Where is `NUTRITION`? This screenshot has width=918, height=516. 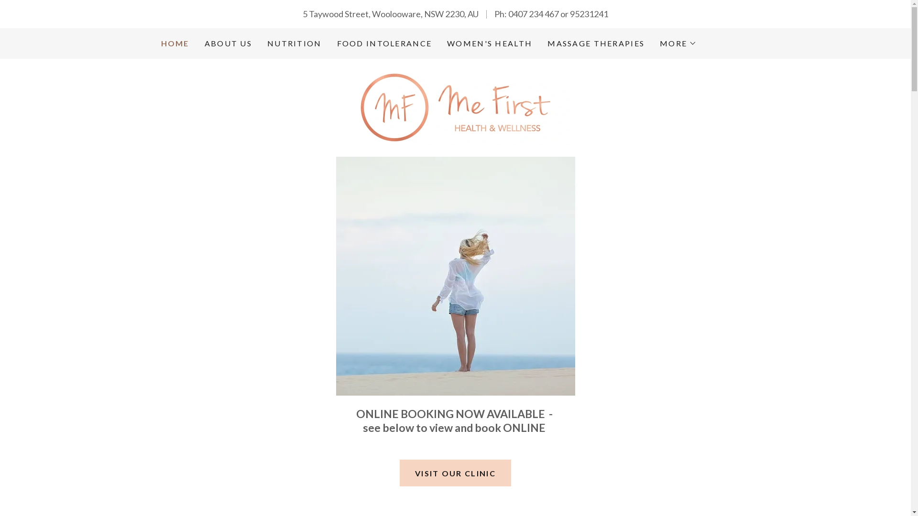 NUTRITION is located at coordinates (295, 43).